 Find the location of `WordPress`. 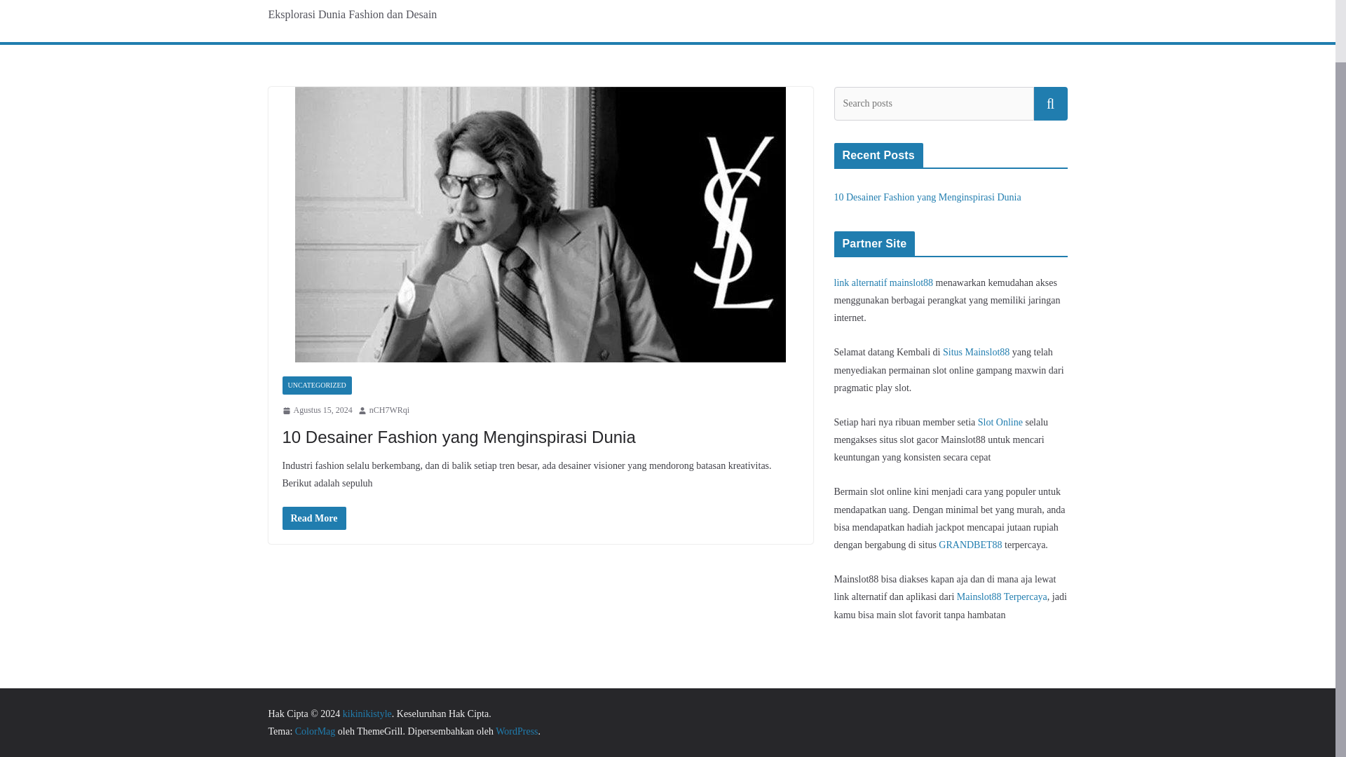

WordPress is located at coordinates (516, 730).